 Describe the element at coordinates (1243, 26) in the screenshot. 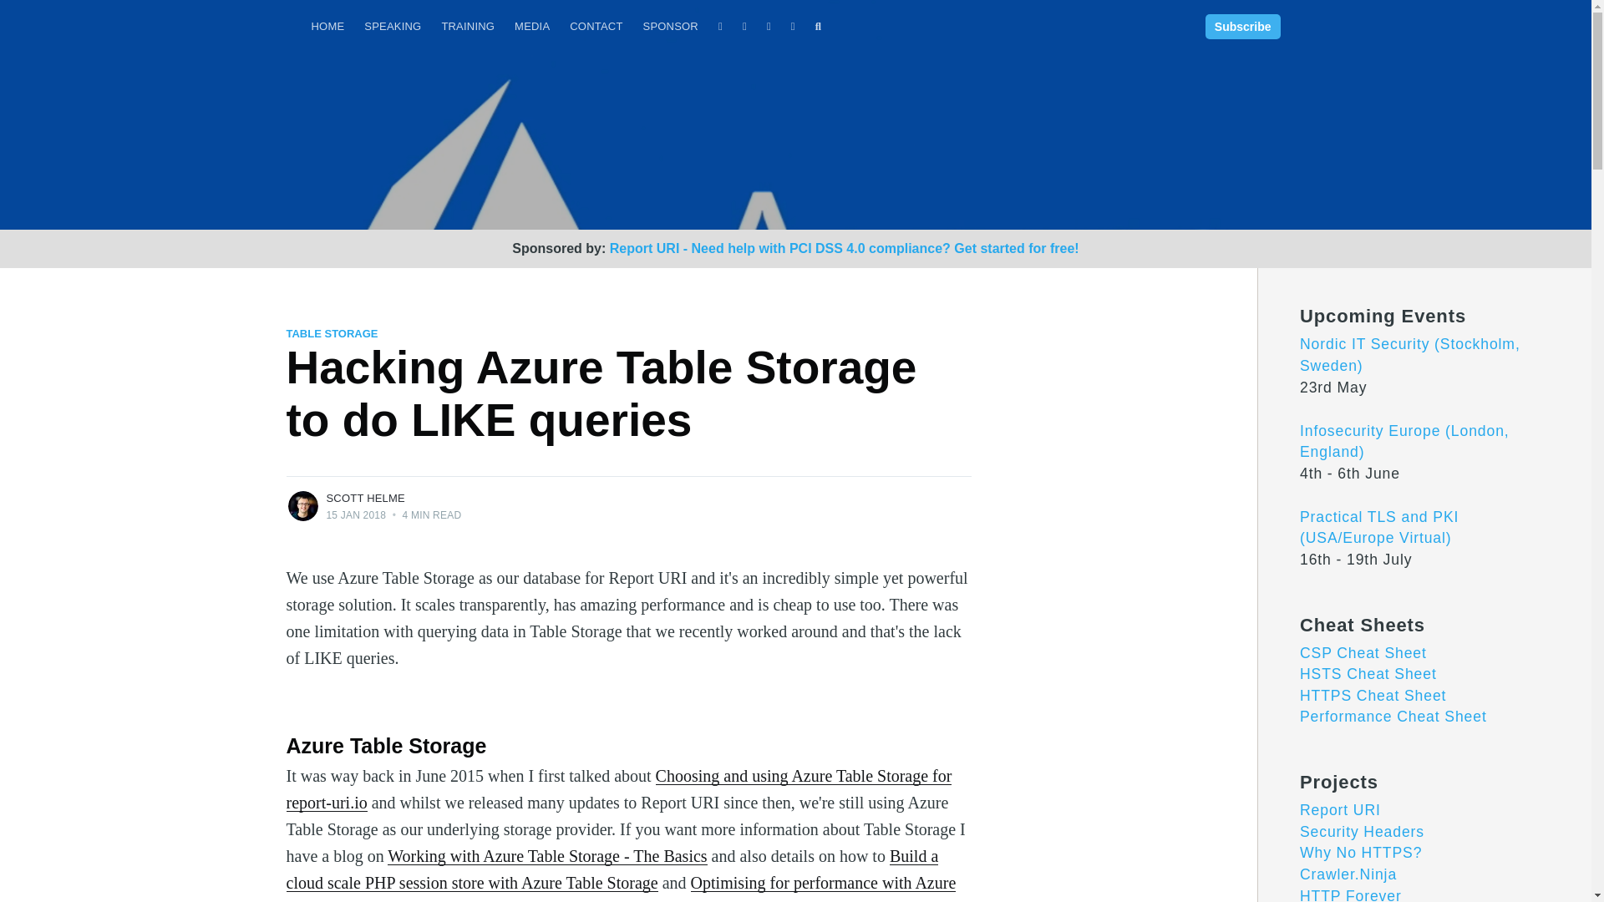

I see `Subscribe` at that location.